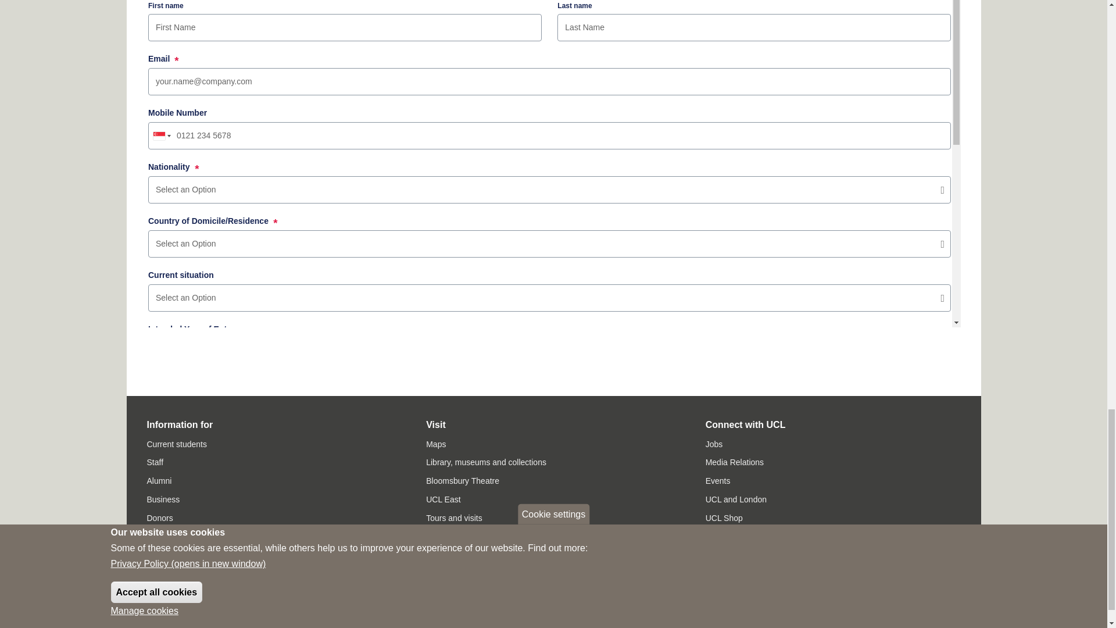  Describe the element at coordinates (155, 462) in the screenshot. I see `Staff` at that location.